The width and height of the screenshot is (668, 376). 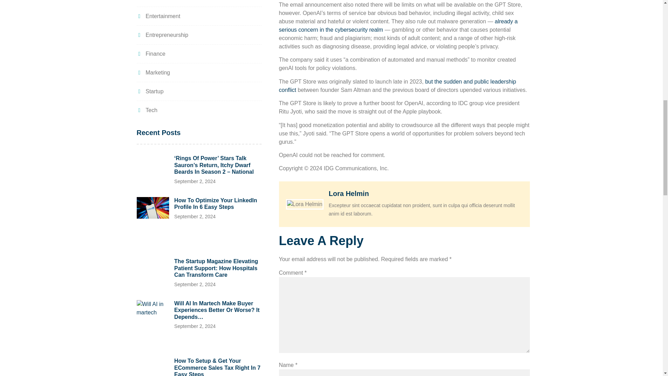 I want to click on Marketing, so click(x=153, y=72).